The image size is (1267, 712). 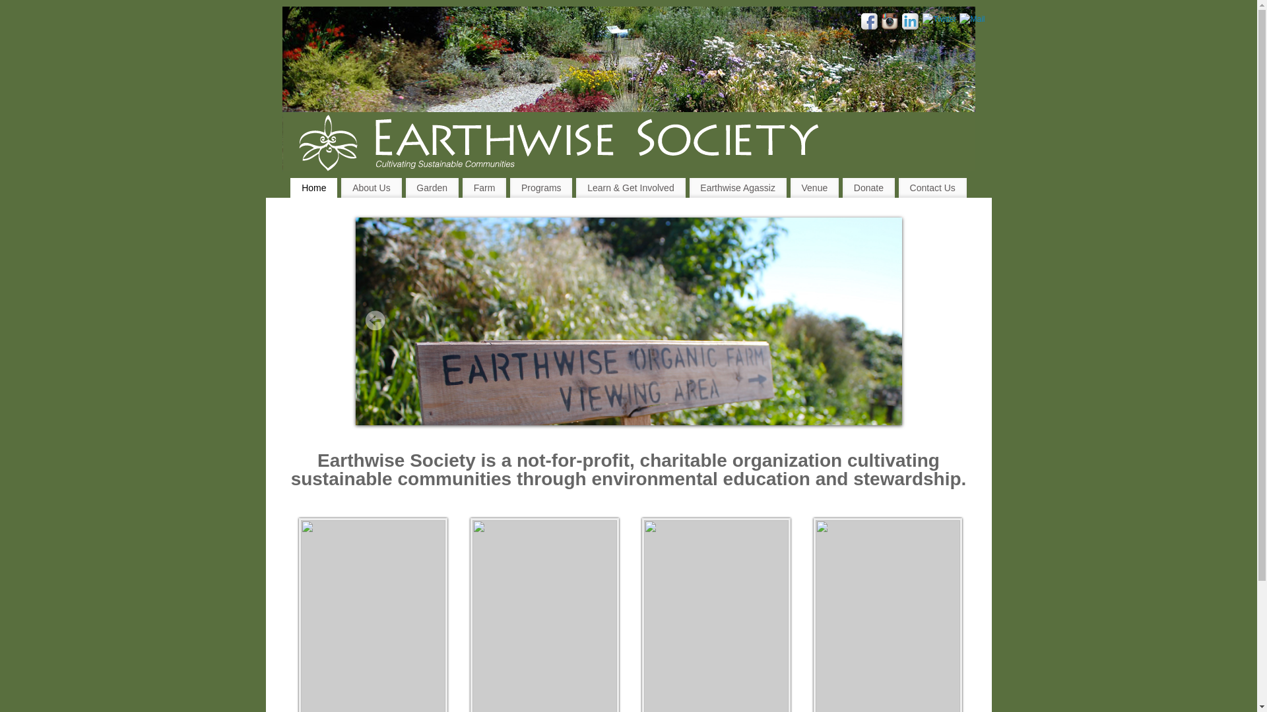 What do you see at coordinates (432, 188) in the screenshot?
I see `Garden` at bounding box center [432, 188].